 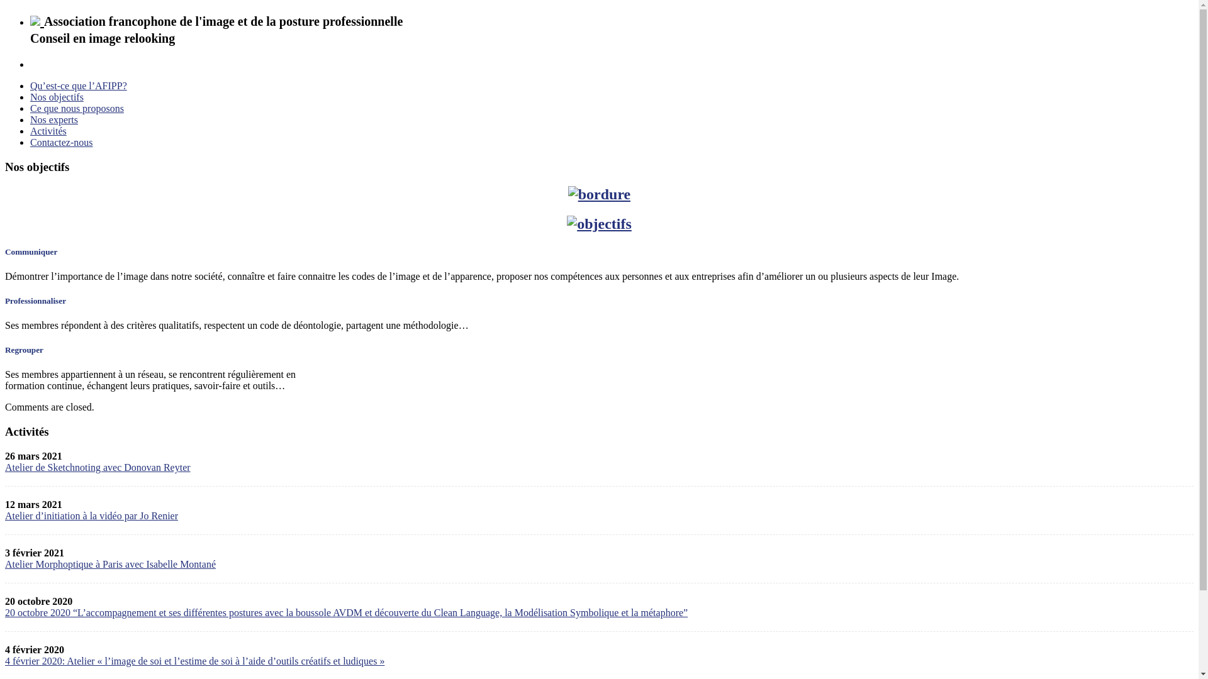 What do you see at coordinates (57, 97) in the screenshot?
I see `Nos objectifs` at bounding box center [57, 97].